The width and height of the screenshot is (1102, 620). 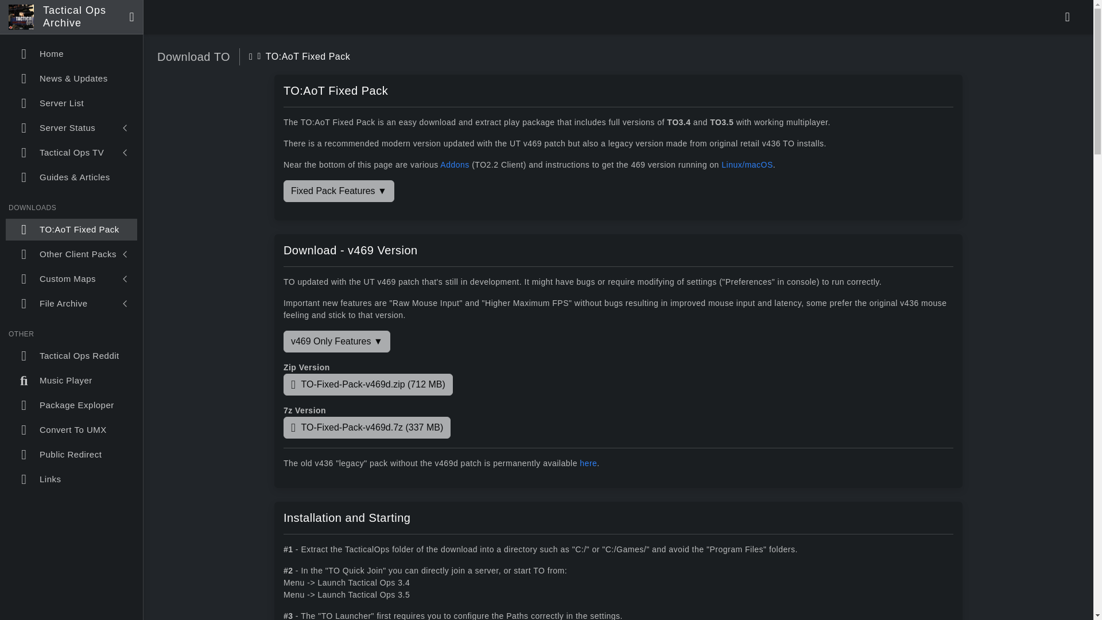 I want to click on Public Redirect, so click(x=71, y=455).